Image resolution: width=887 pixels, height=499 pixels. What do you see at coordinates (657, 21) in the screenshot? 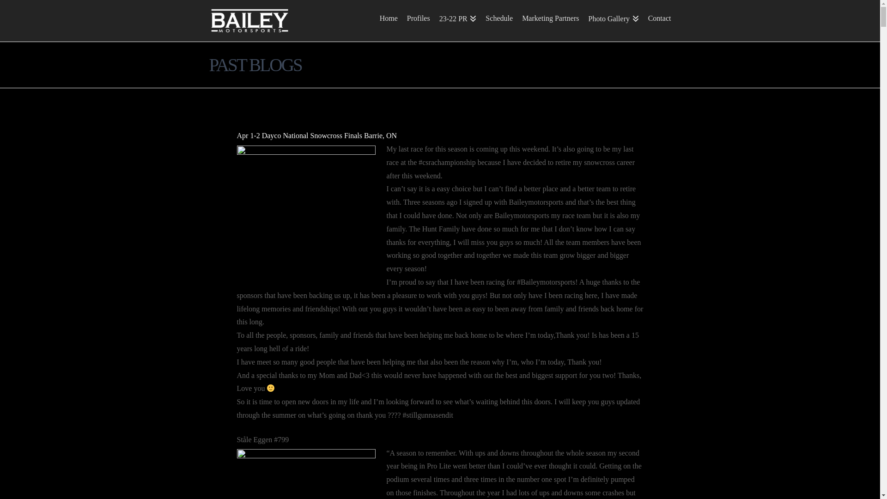
I see `Contact` at bounding box center [657, 21].